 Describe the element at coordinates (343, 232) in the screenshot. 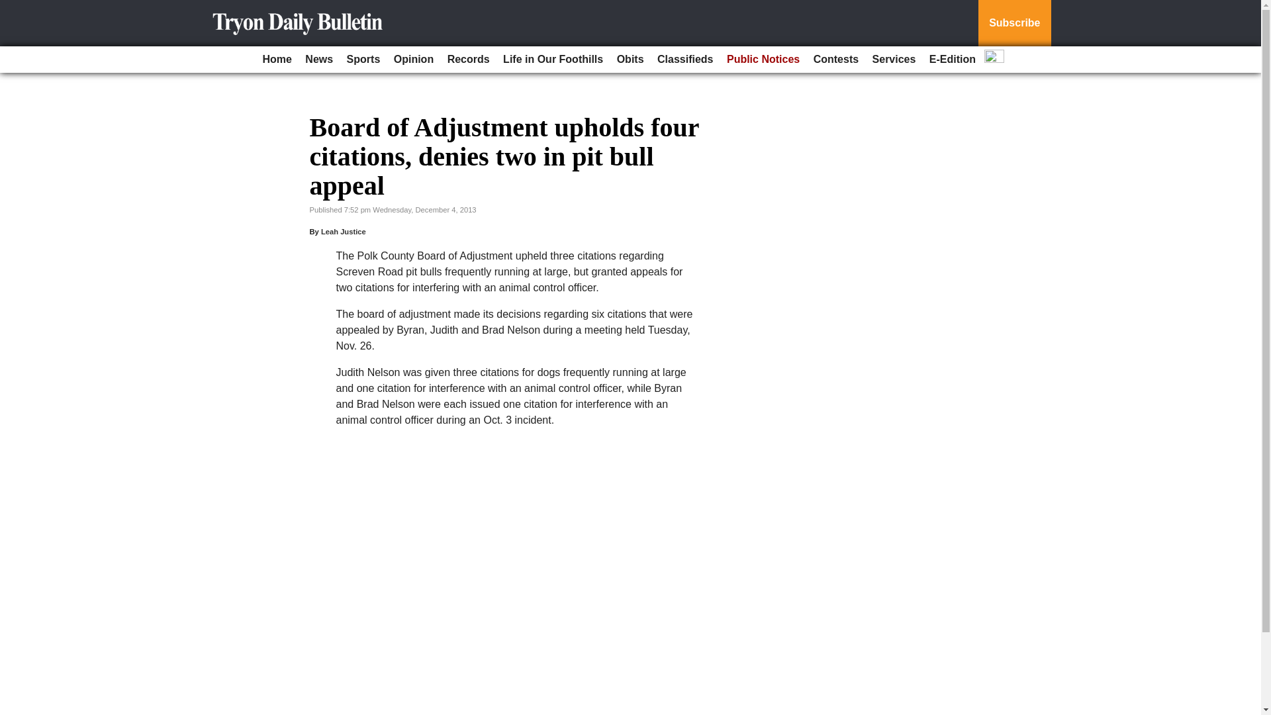

I see `Leah Justice` at that location.